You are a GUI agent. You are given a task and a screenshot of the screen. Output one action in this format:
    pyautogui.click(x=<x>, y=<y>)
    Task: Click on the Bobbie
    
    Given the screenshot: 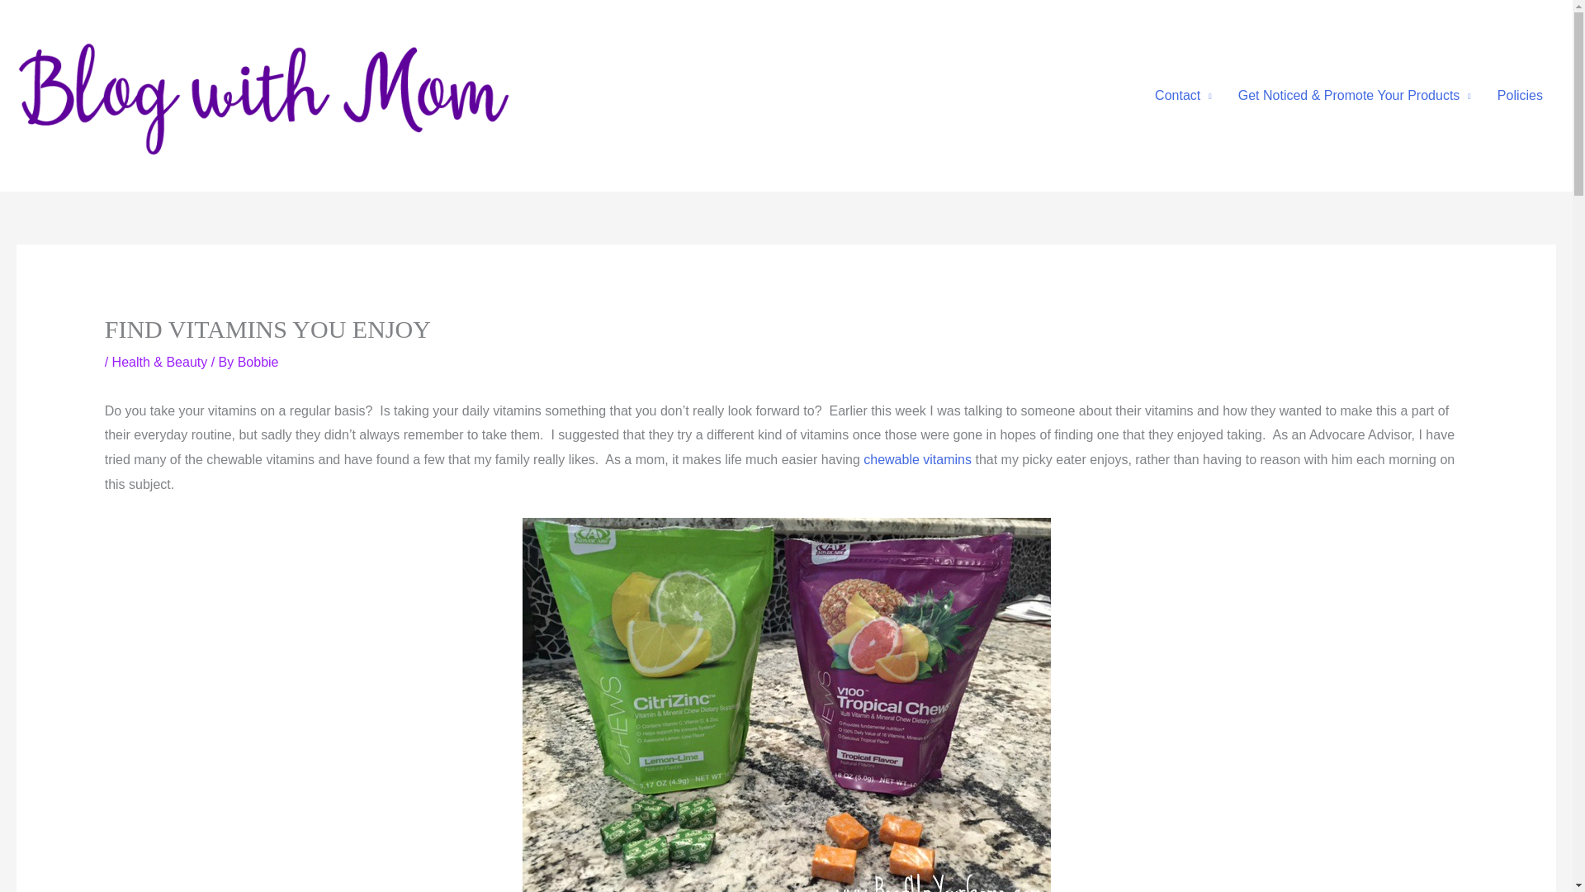 What is the action you would take?
    pyautogui.click(x=258, y=362)
    